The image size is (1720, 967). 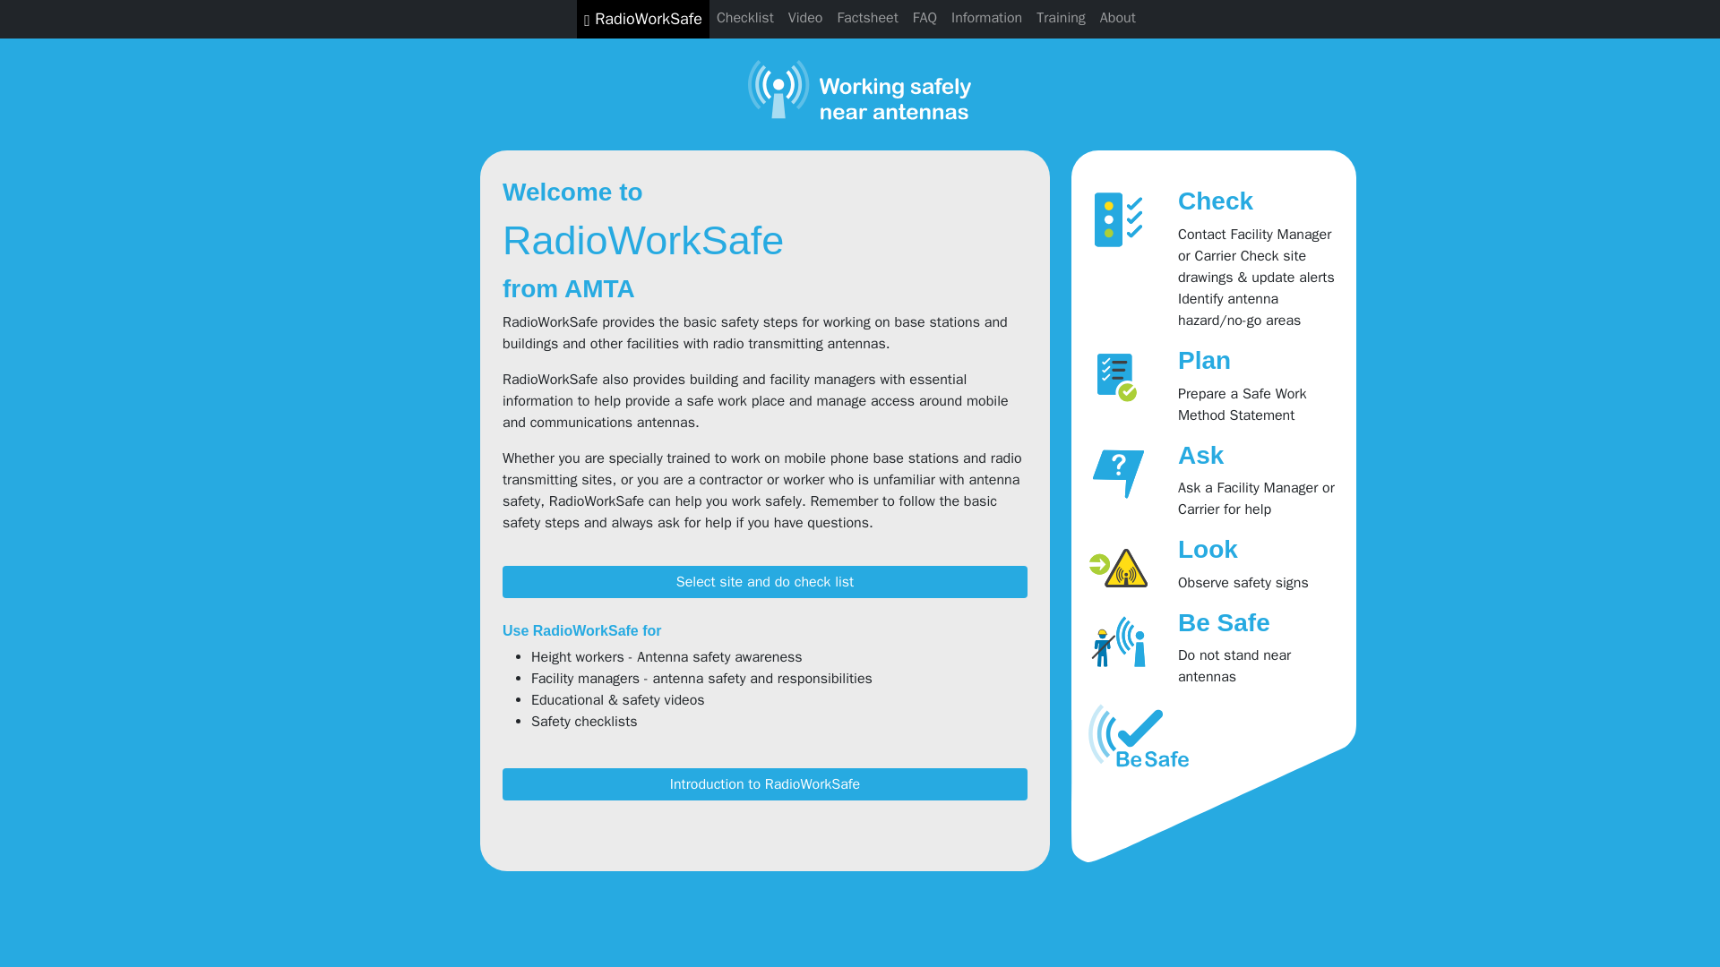 I want to click on Video, so click(x=805, y=18).